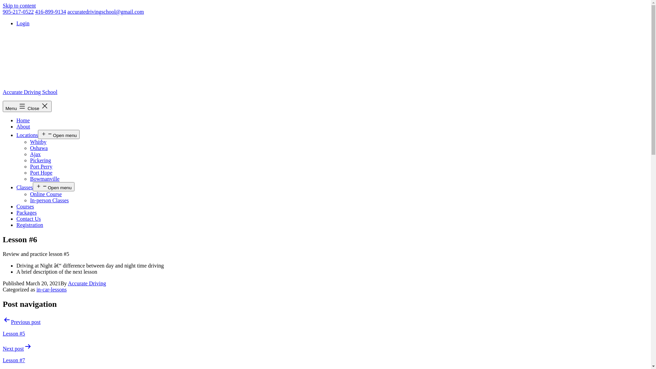 This screenshot has width=656, height=369. I want to click on Classes, so click(25, 187).